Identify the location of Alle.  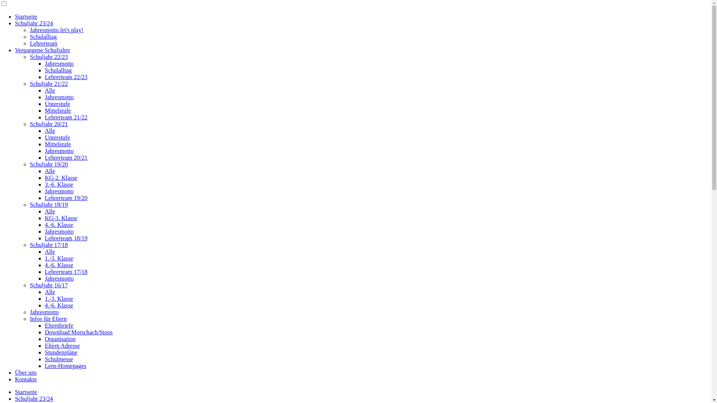
(50, 252).